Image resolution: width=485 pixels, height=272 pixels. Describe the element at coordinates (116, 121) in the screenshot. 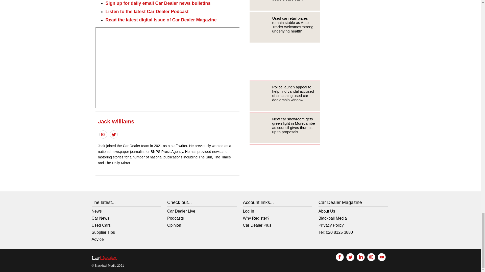

I see `Posts by Jack Williams` at that location.